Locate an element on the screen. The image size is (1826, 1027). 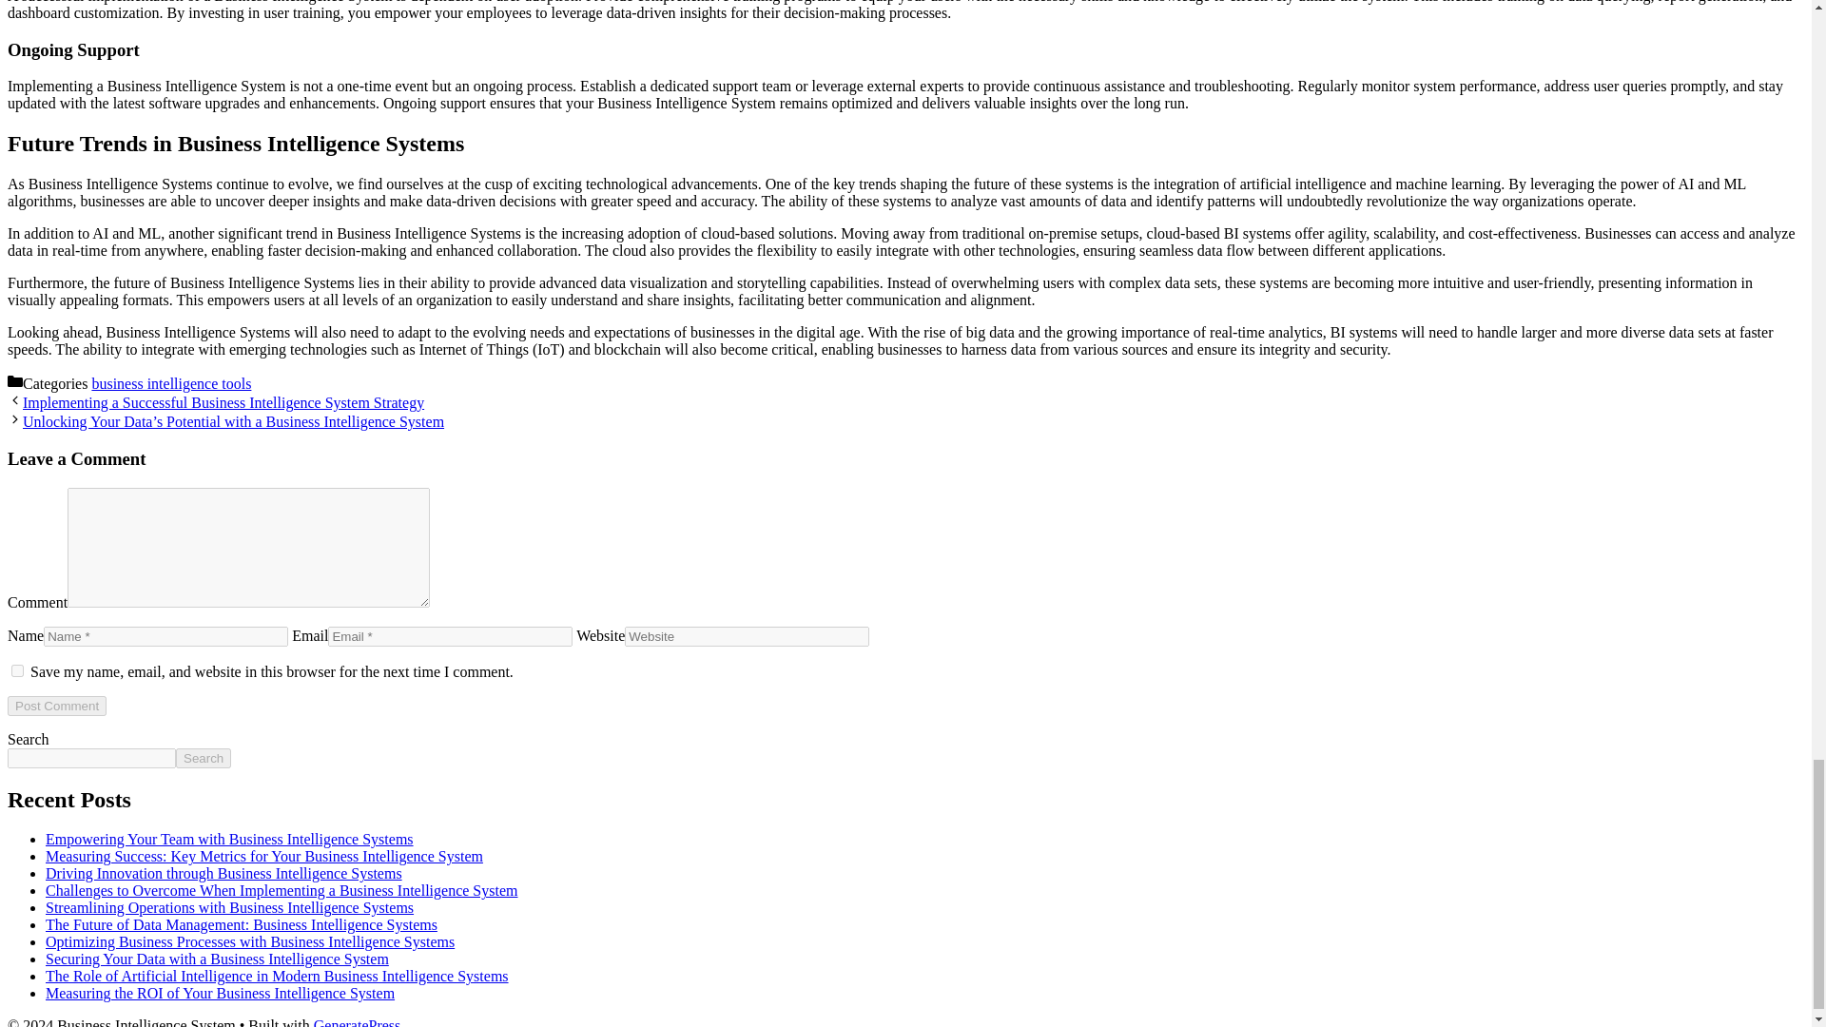
Driving Innovation through Business Intelligence Systems is located at coordinates (223, 873).